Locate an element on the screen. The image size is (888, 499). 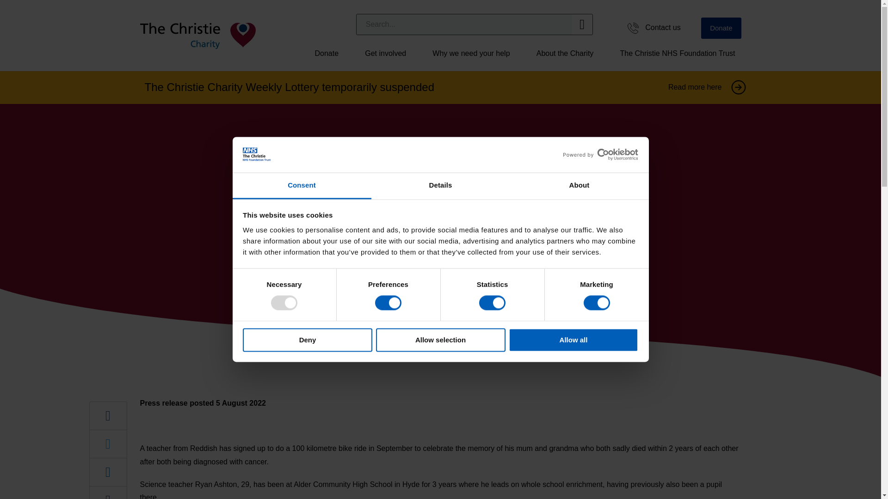
Search is located at coordinates (464, 24).